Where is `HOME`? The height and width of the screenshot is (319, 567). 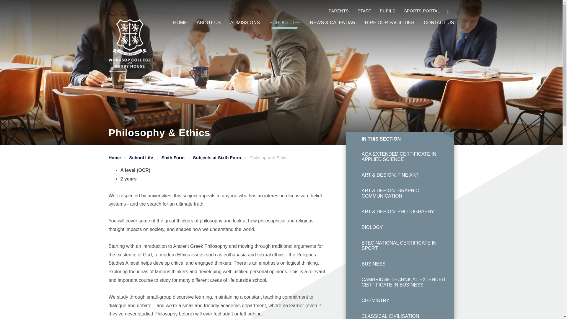
HOME is located at coordinates (180, 22).